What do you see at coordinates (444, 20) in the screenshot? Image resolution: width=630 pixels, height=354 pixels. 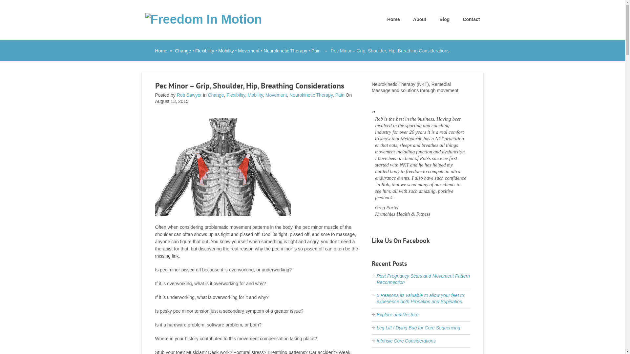 I see `Blog` at bounding box center [444, 20].